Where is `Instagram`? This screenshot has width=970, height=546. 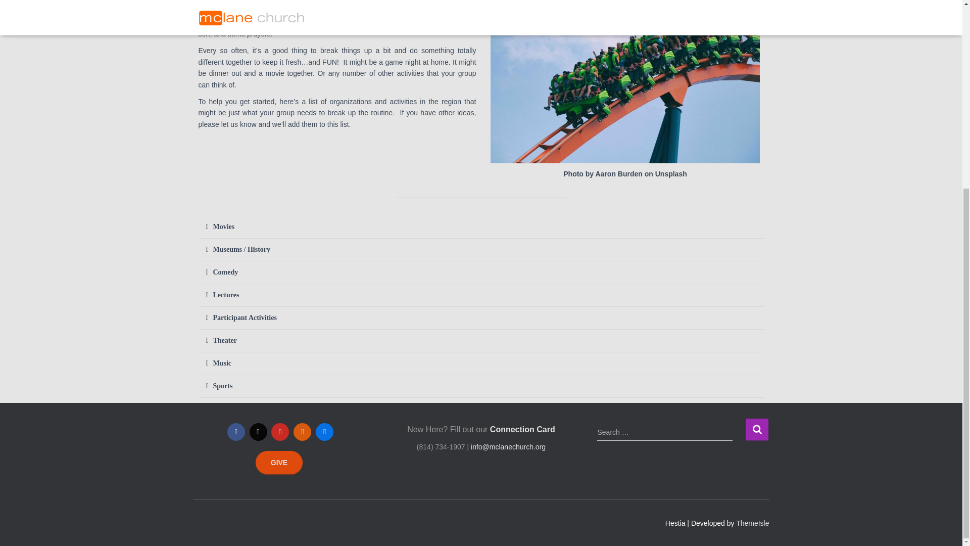
Instagram is located at coordinates (258, 432).